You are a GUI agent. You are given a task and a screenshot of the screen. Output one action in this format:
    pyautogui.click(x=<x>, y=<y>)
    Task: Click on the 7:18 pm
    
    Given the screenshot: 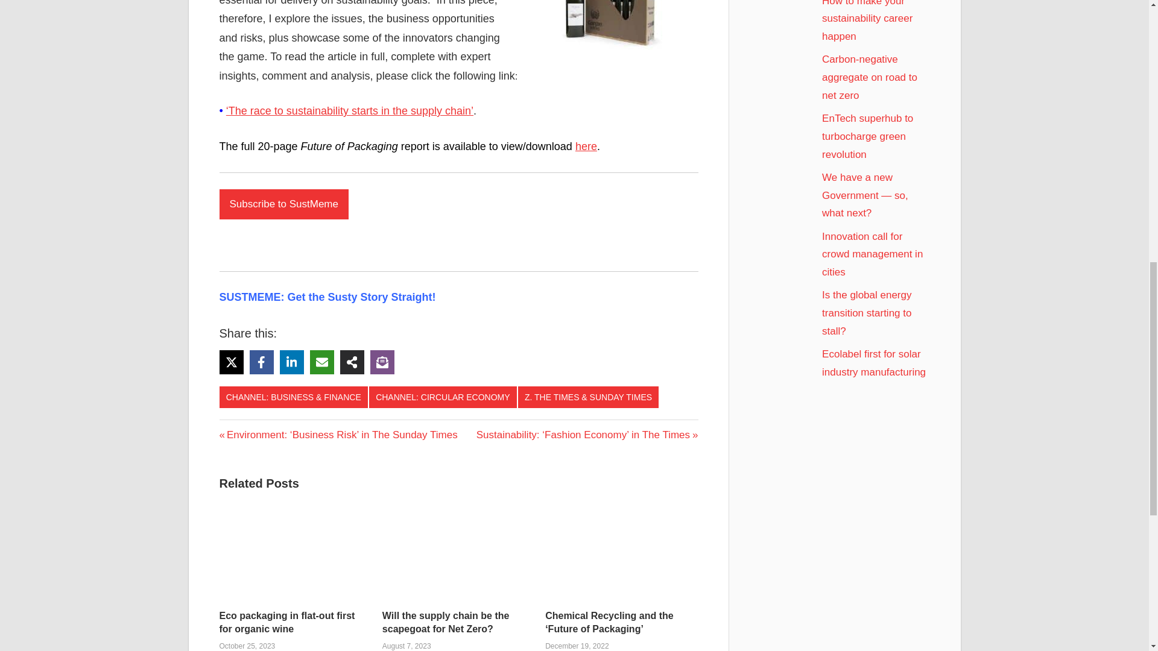 What is the action you would take?
    pyautogui.click(x=247, y=646)
    